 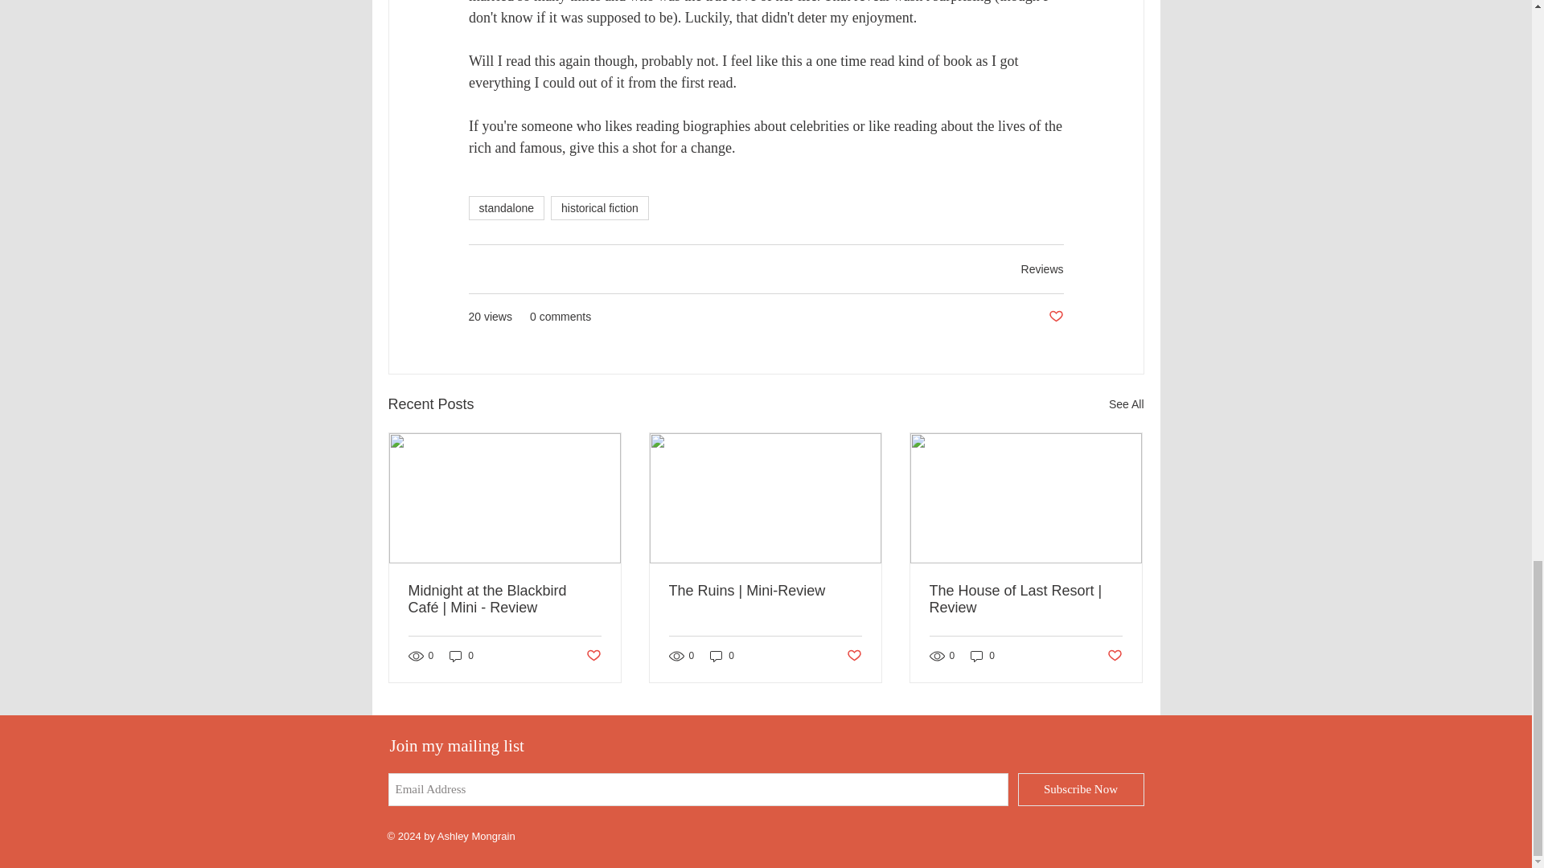 What do you see at coordinates (462, 656) in the screenshot?
I see `0` at bounding box center [462, 656].